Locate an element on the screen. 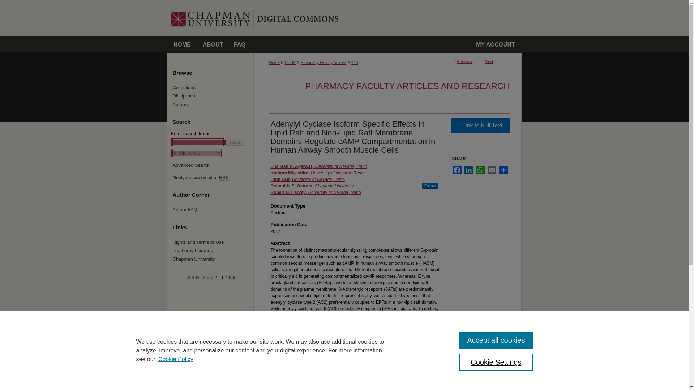 The image size is (694, 390). FAQ is located at coordinates (240, 45).